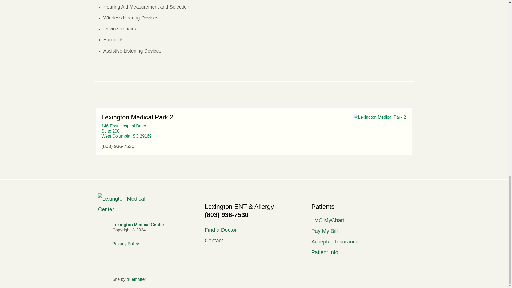 The height and width of the screenshot is (288, 512). What do you see at coordinates (155, 225) in the screenshot?
I see `LMC MyChart` at bounding box center [155, 225].